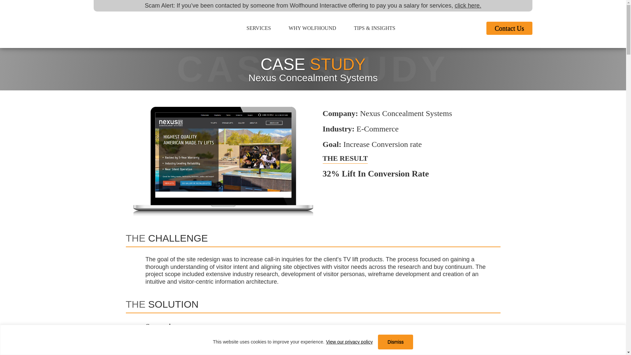 The height and width of the screenshot is (355, 631). Describe the element at coordinates (124, 29) in the screenshot. I see `WOLFHOUND INTERACTIVE` at that location.